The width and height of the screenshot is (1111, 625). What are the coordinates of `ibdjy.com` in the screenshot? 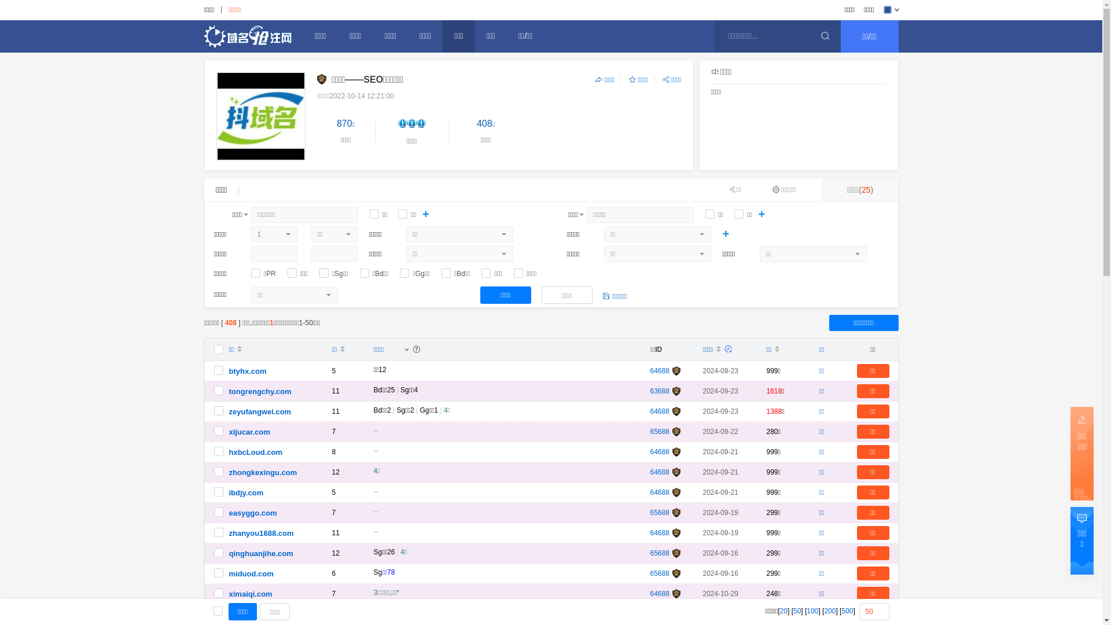 It's located at (247, 493).